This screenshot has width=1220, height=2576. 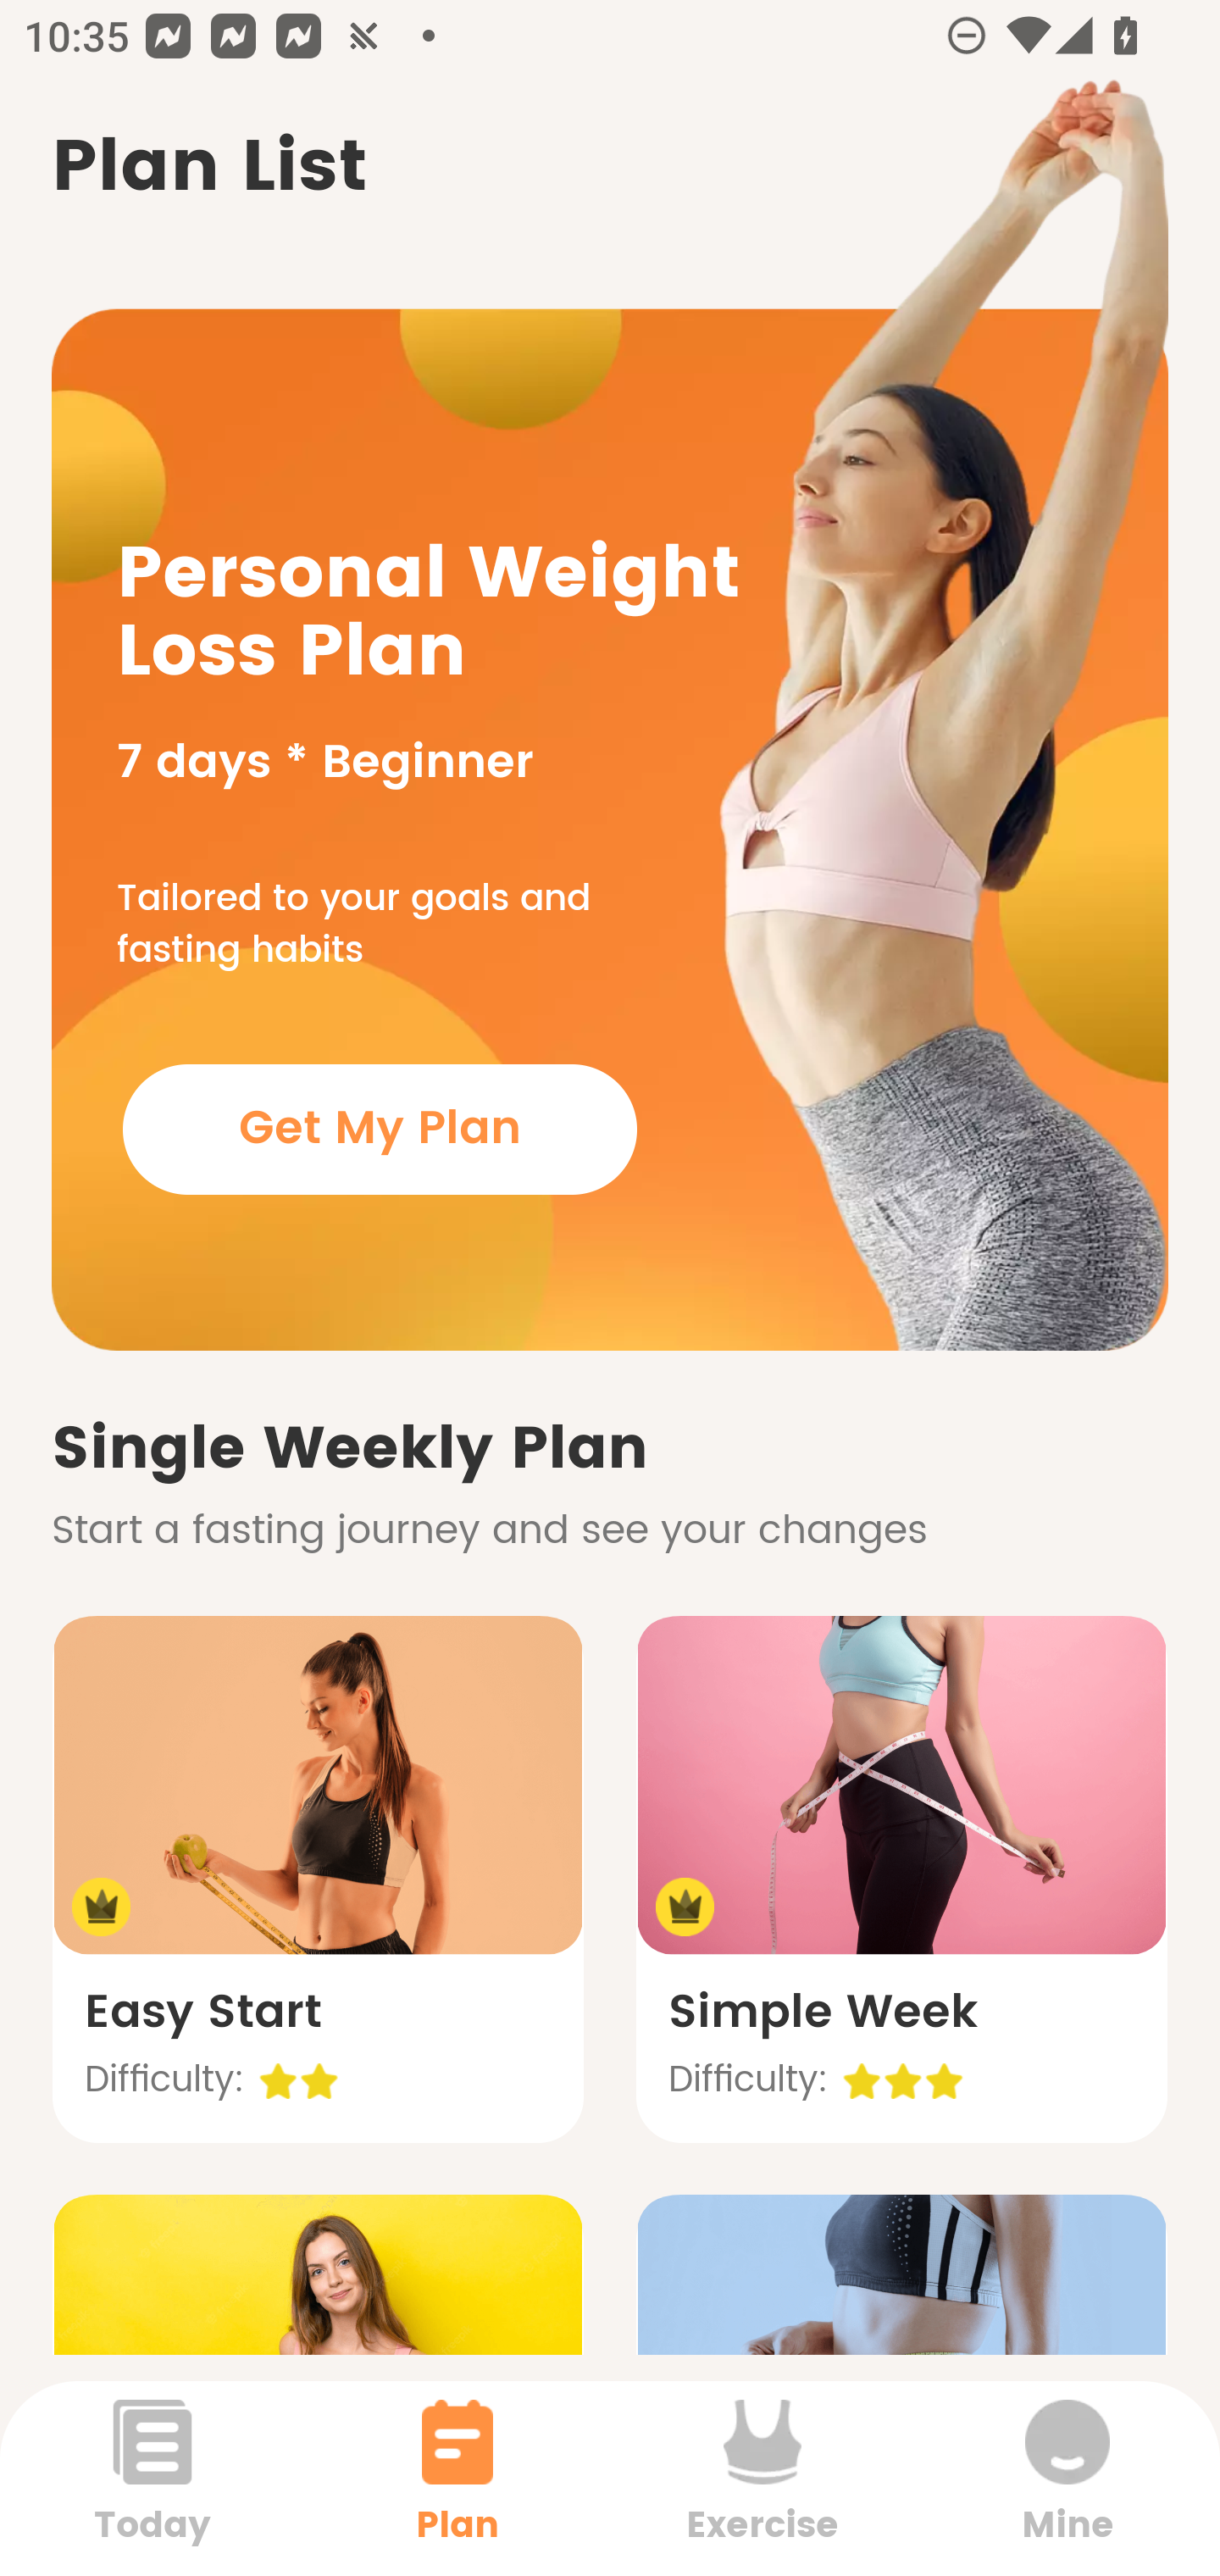 What do you see at coordinates (152, 2478) in the screenshot?
I see `Today` at bounding box center [152, 2478].